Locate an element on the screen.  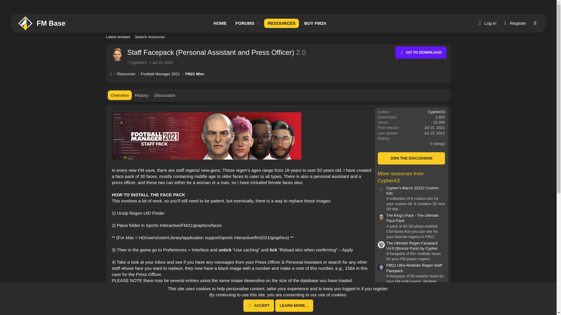
Patreon Banner Staff.jpg is located at coordinates (244, 23).